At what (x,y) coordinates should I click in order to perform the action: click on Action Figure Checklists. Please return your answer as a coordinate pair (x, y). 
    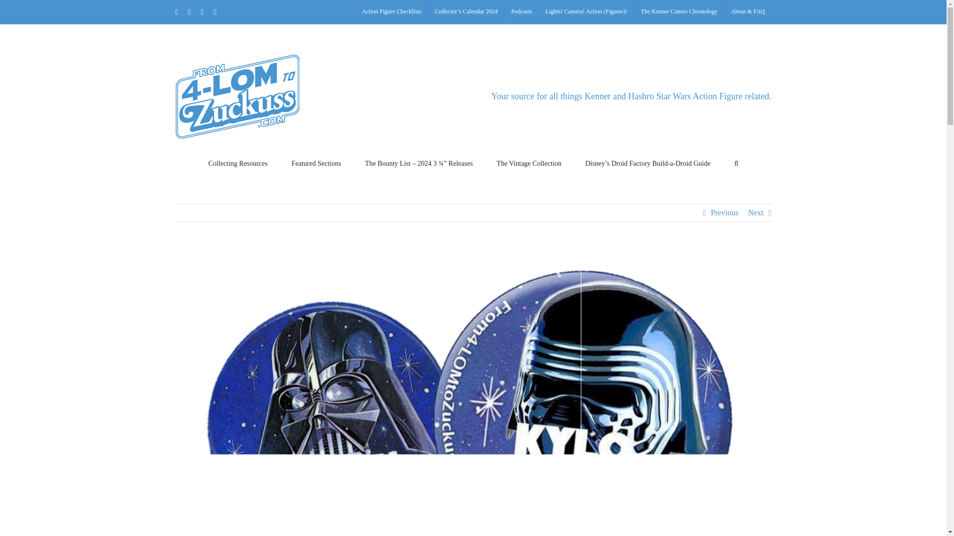
    Looking at the image, I should click on (391, 12).